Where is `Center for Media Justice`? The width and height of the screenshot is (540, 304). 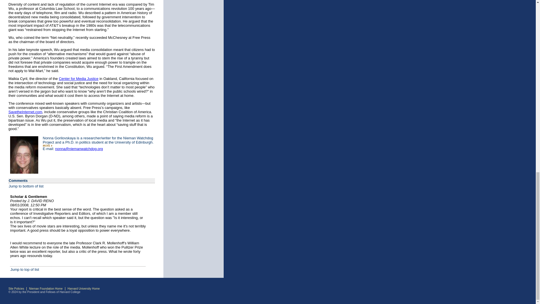 Center for Media Justice is located at coordinates (78, 79).